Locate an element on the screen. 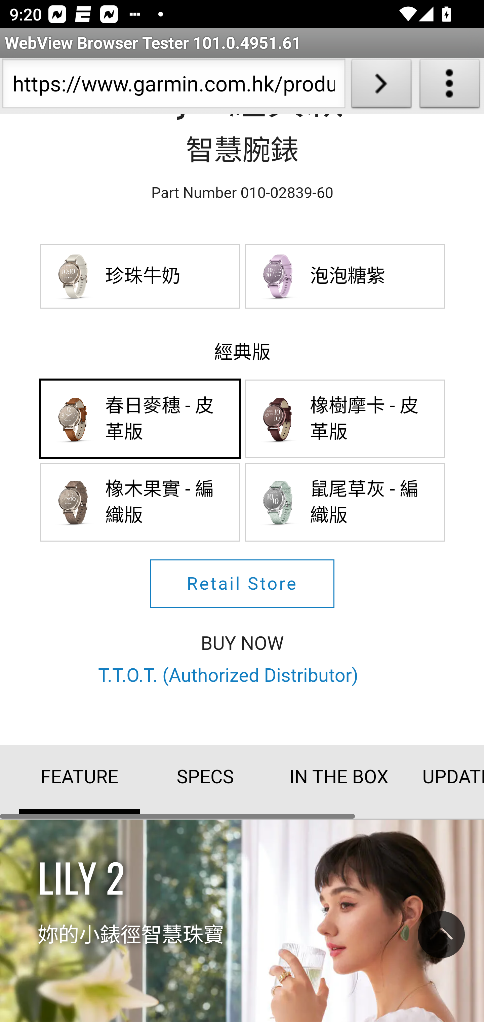  Load URL is located at coordinates (381, 86).